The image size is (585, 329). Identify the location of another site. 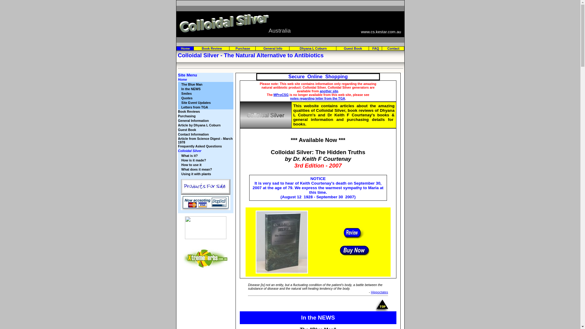
(329, 91).